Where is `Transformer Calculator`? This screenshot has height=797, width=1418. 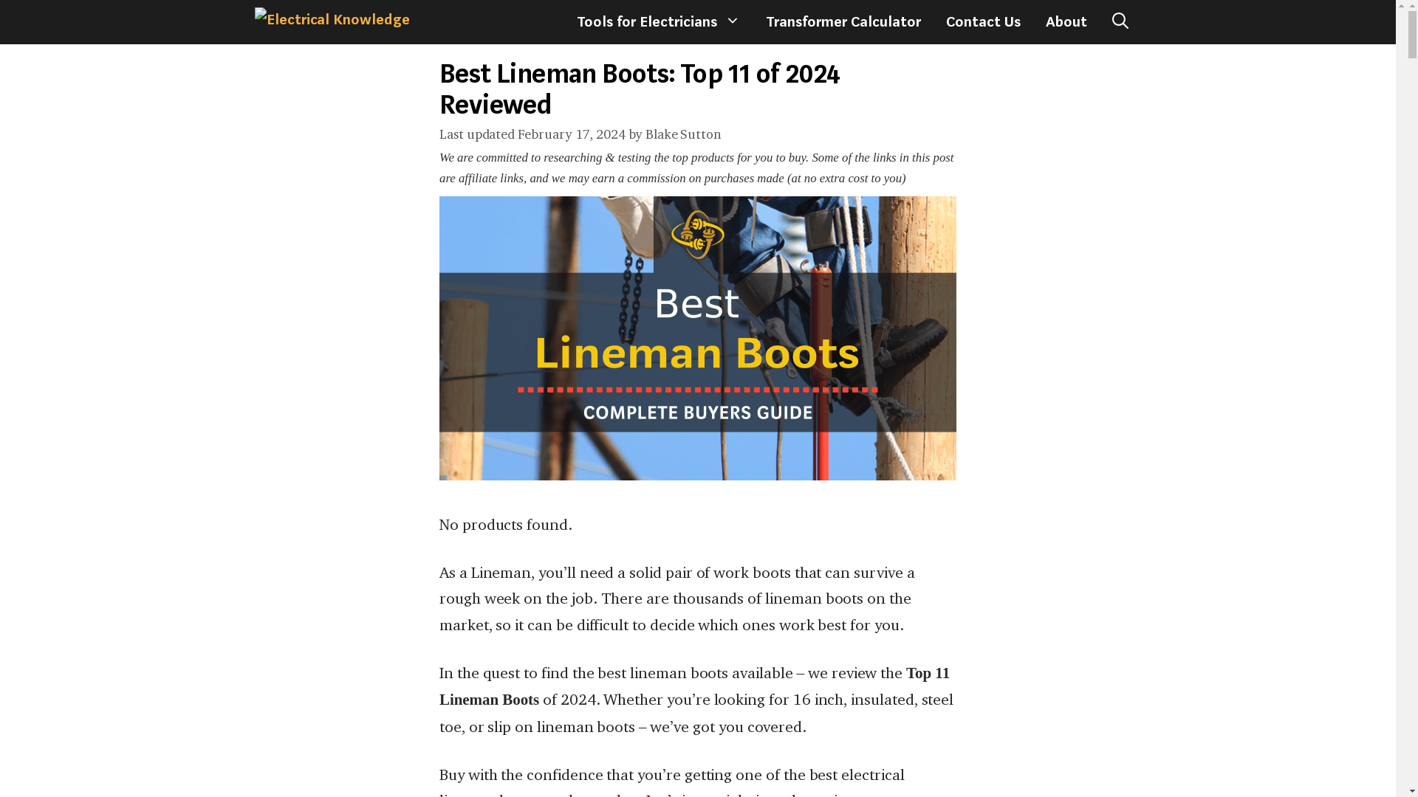
Transformer Calculator is located at coordinates (843, 22).